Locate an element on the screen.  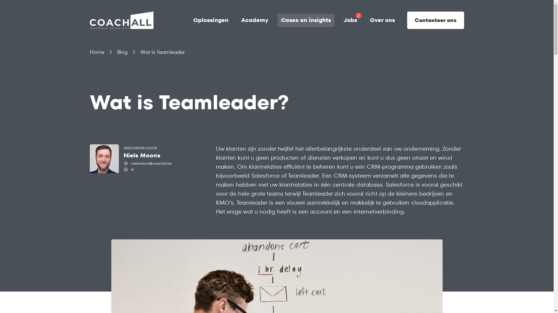
Over ons is located at coordinates (382, 20).